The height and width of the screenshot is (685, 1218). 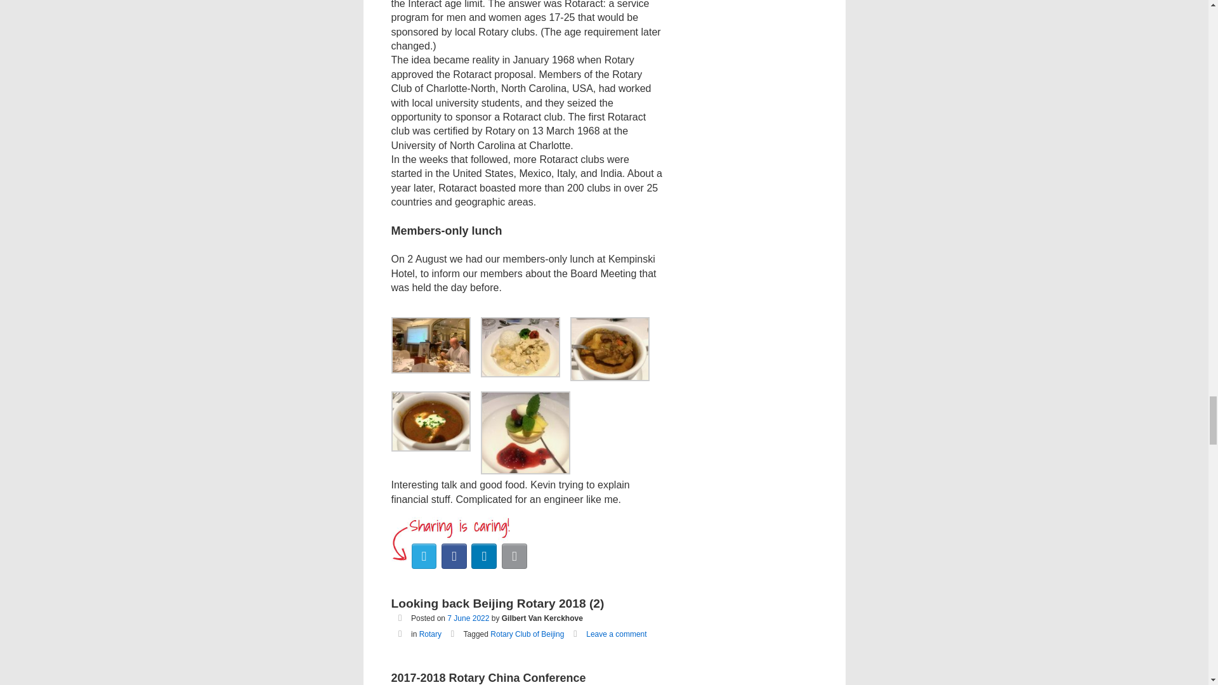 I want to click on Share on Facebook, so click(x=454, y=556).